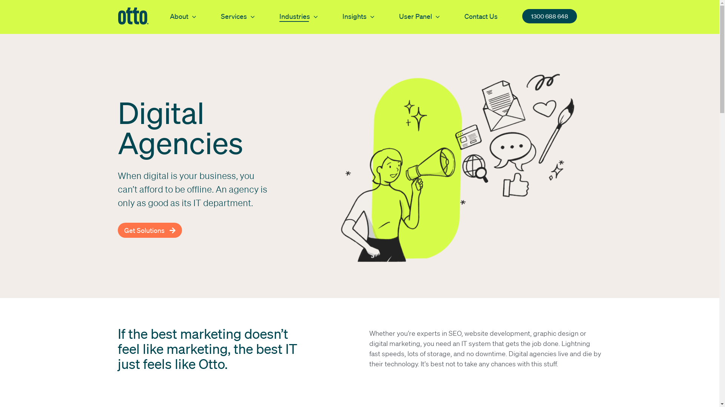 The image size is (725, 407). Describe the element at coordinates (460, 164) in the screenshot. I see `Digital Agencies` at that location.